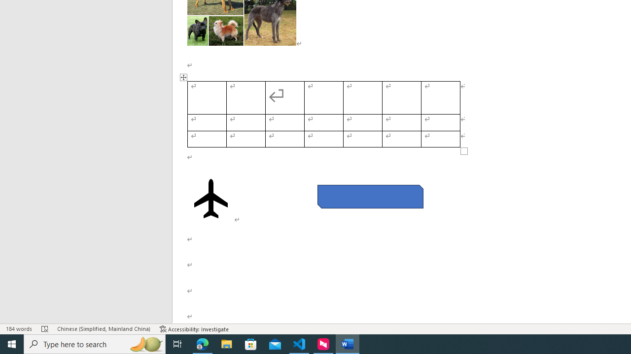 The width and height of the screenshot is (631, 354). What do you see at coordinates (194, 328) in the screenshot?
I see `Accessibility Checker Accessibility: Investigate` at bounding box center [194, 328].